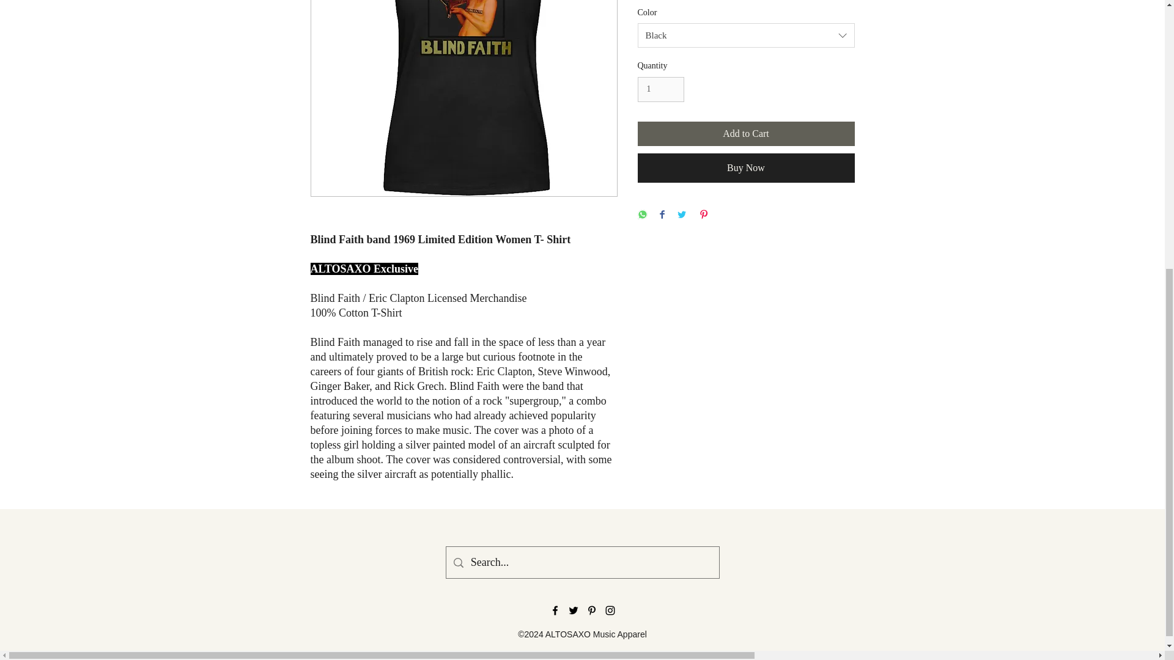 Image resolution: width=1174 pixels, height=660 pixels. Describe the element at coordinates (746, 167) in the screenshot. I see `Buy Now` at that location.